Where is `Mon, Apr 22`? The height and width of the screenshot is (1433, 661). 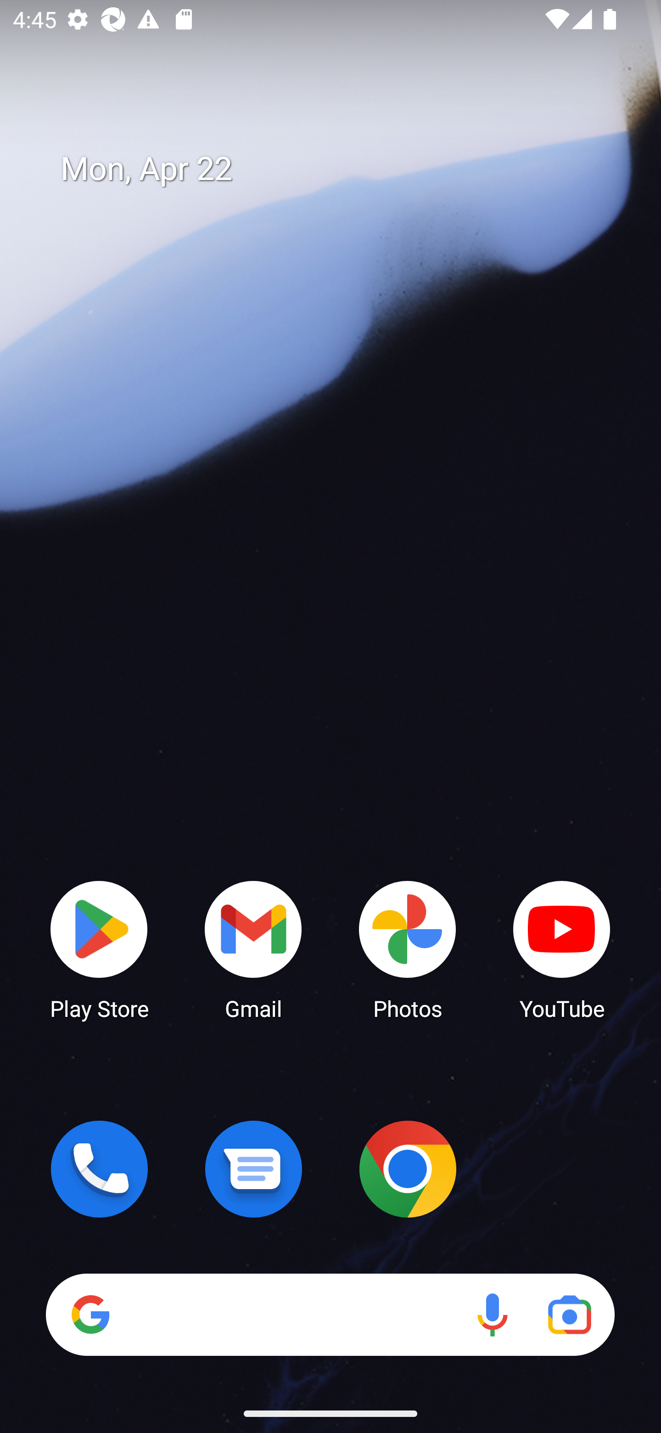 Mon, Apr 22 is located at coordinates (343, 169).